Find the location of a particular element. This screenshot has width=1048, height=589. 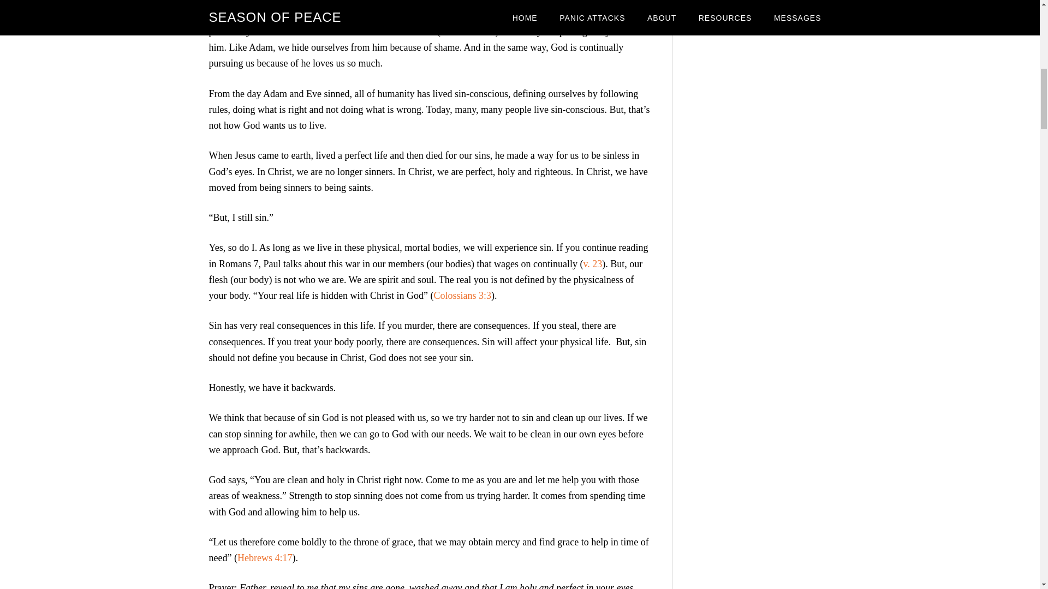

Colossians 3:3 is located at coordinates (462, 296).